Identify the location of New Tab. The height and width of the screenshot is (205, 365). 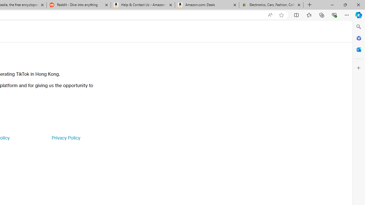
(310, 5).